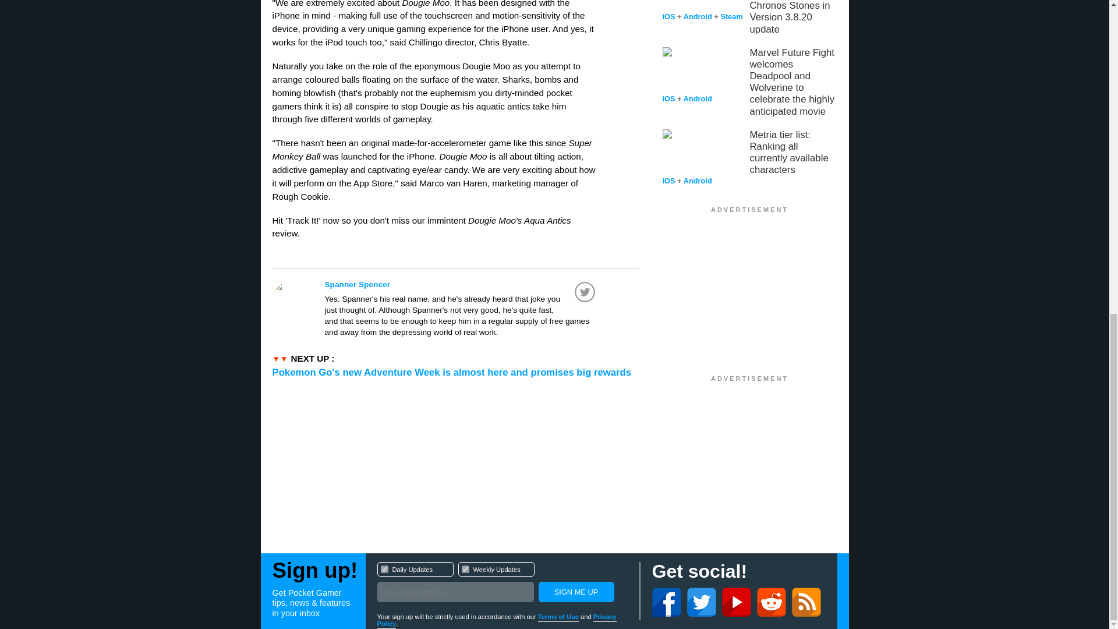 The height and width of the screenshot is (629, 1118). I want to click on Sign Me Up, so click(502, 584).